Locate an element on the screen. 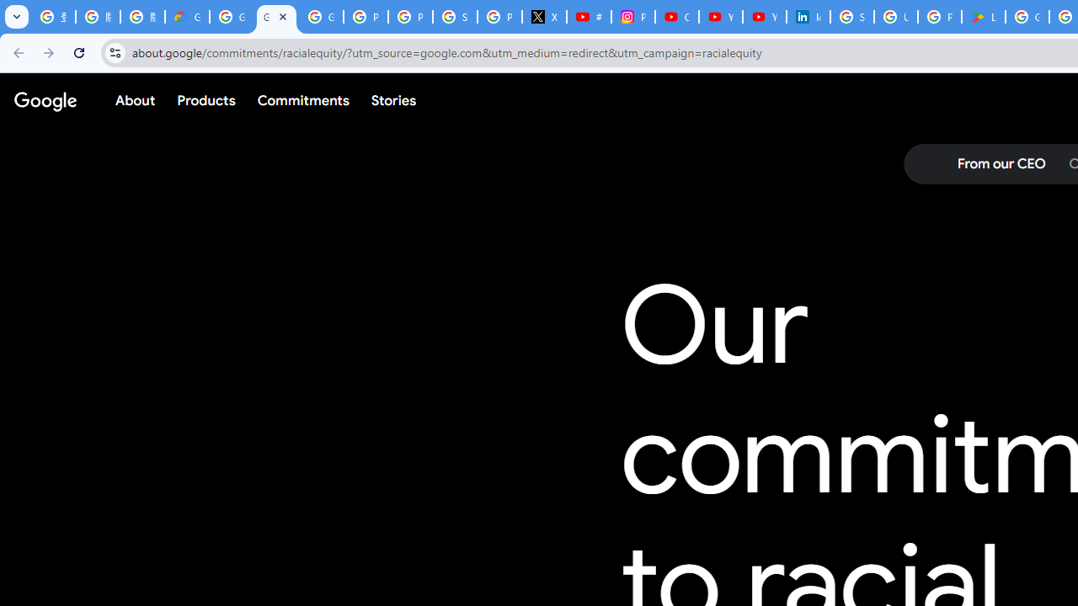  Stories is located at coordinates (394, 100).